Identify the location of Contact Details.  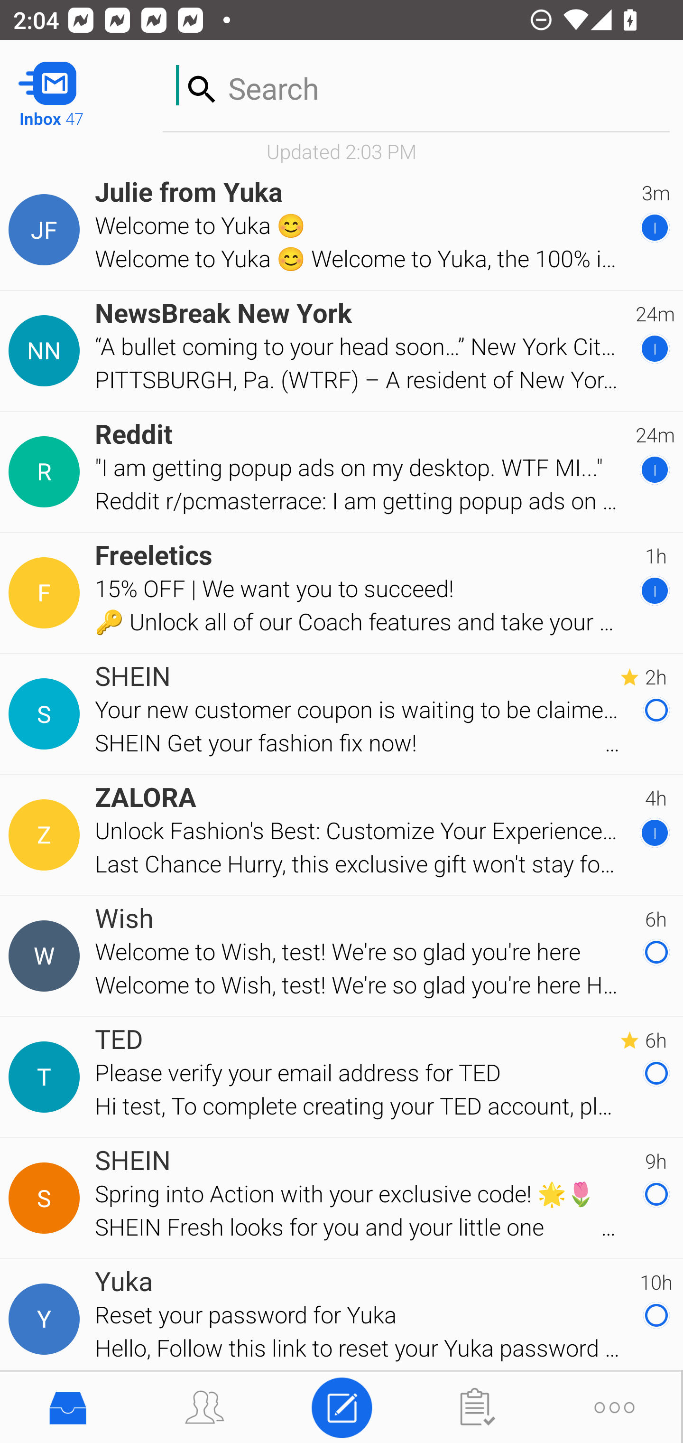
(46, 834).